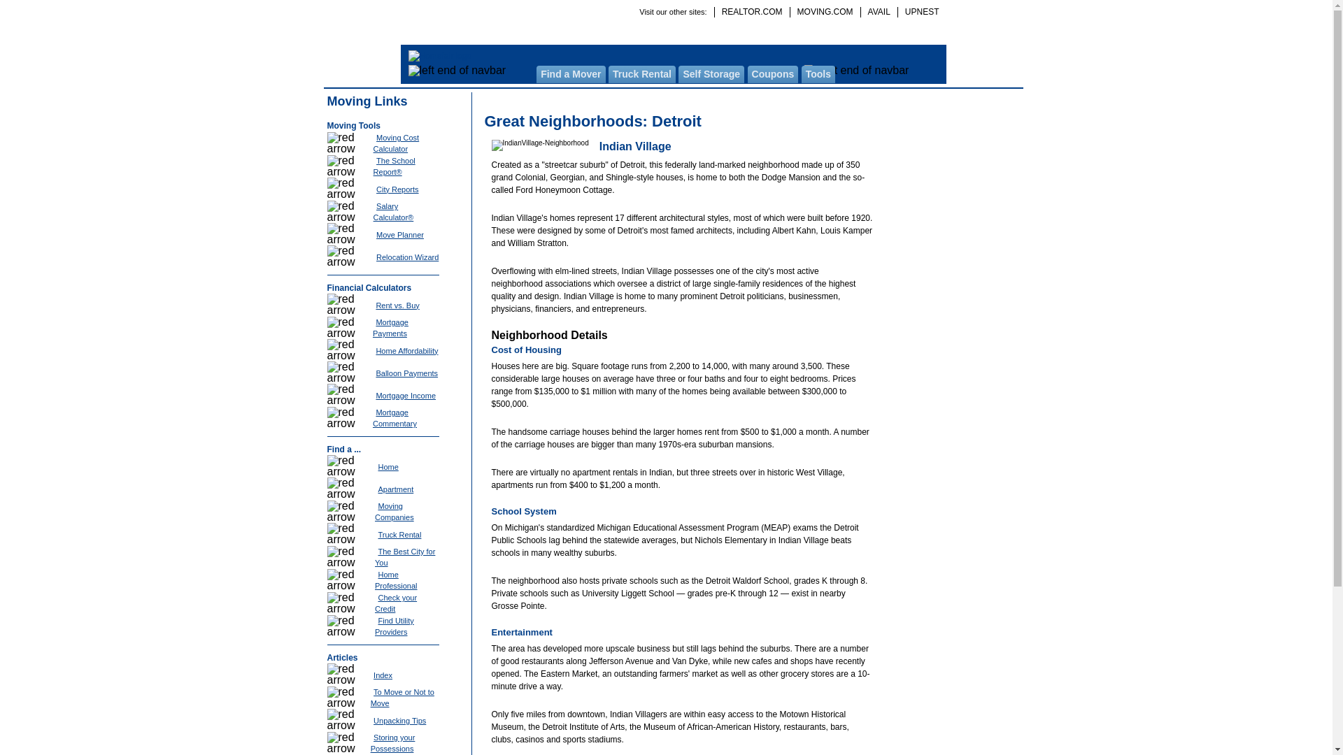 The width and height of the screenshot is (1343, 755). What do you see at coordinates (399, 534) in the screenshot?
I see `Truck Rental` at bounding box center [399, 534].